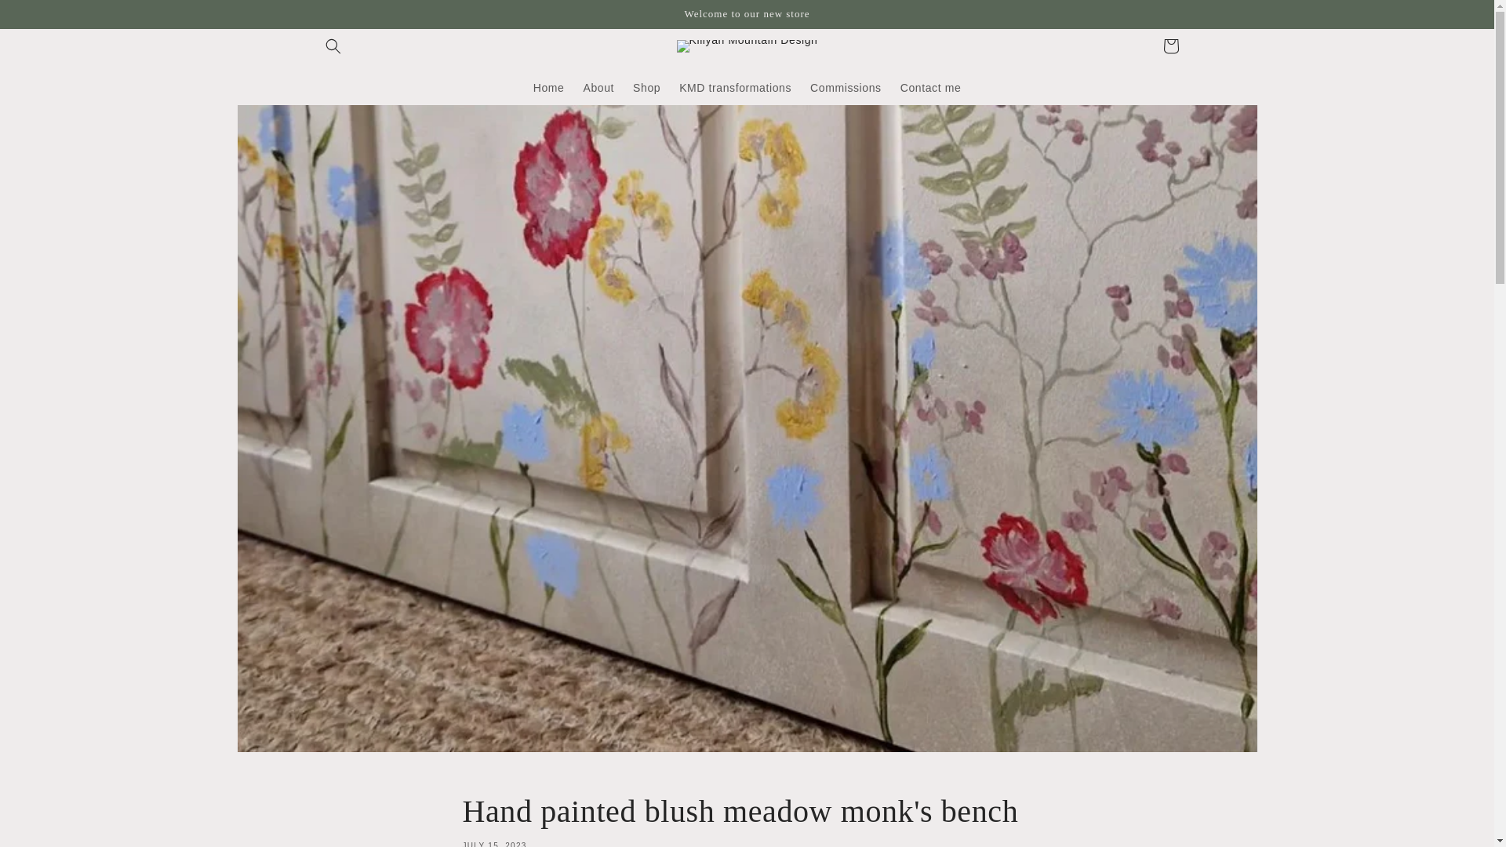 This screenshot has height=847, width=1506. Describe the element at coordinates (736, 87) in the screenshot. I see `Cart` at that location.